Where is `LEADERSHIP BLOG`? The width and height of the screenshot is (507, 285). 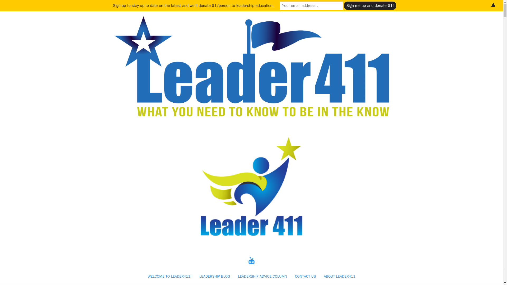
LEADERSHIP BLOG is located at coordinates (214, 276).